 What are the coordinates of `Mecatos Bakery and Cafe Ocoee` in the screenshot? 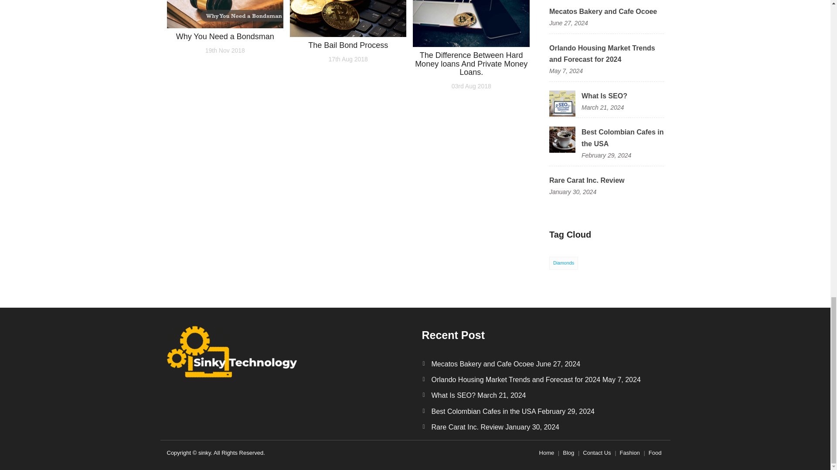 It's located at (603, 11).